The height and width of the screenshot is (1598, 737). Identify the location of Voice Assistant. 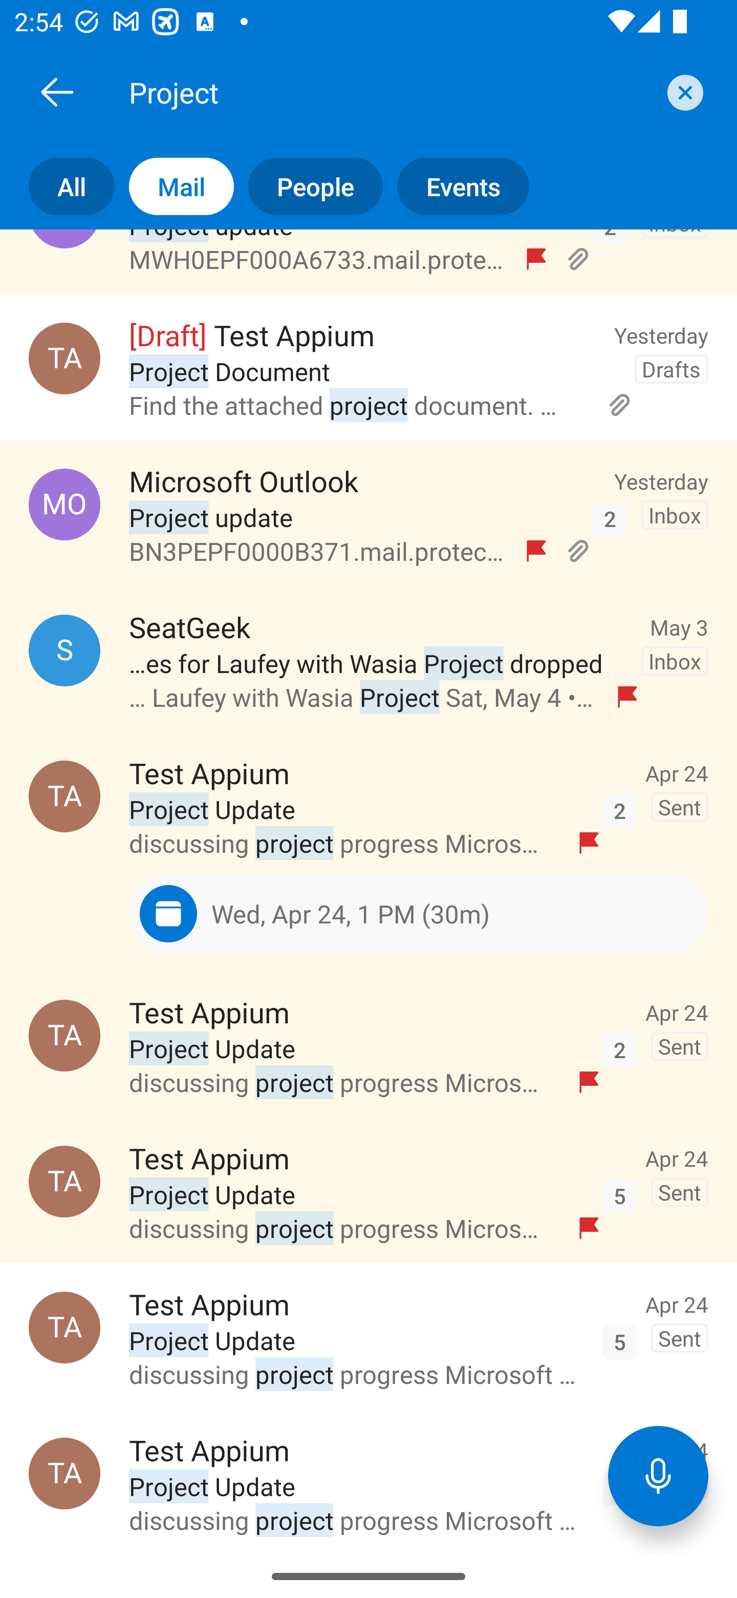
(658, 1476).